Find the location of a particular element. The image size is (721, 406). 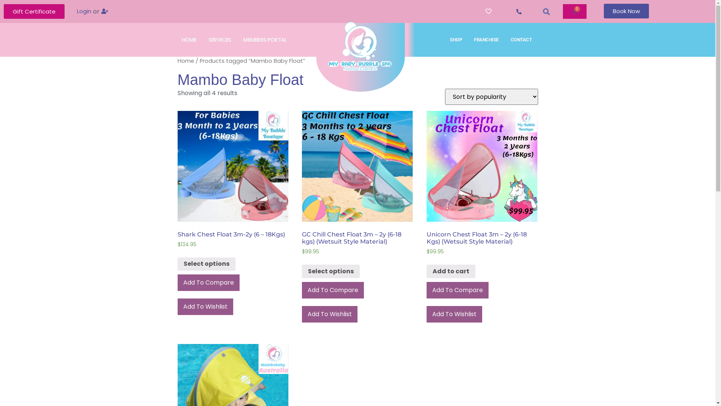

Add To Wishlist is located at coordinates (454, 314).